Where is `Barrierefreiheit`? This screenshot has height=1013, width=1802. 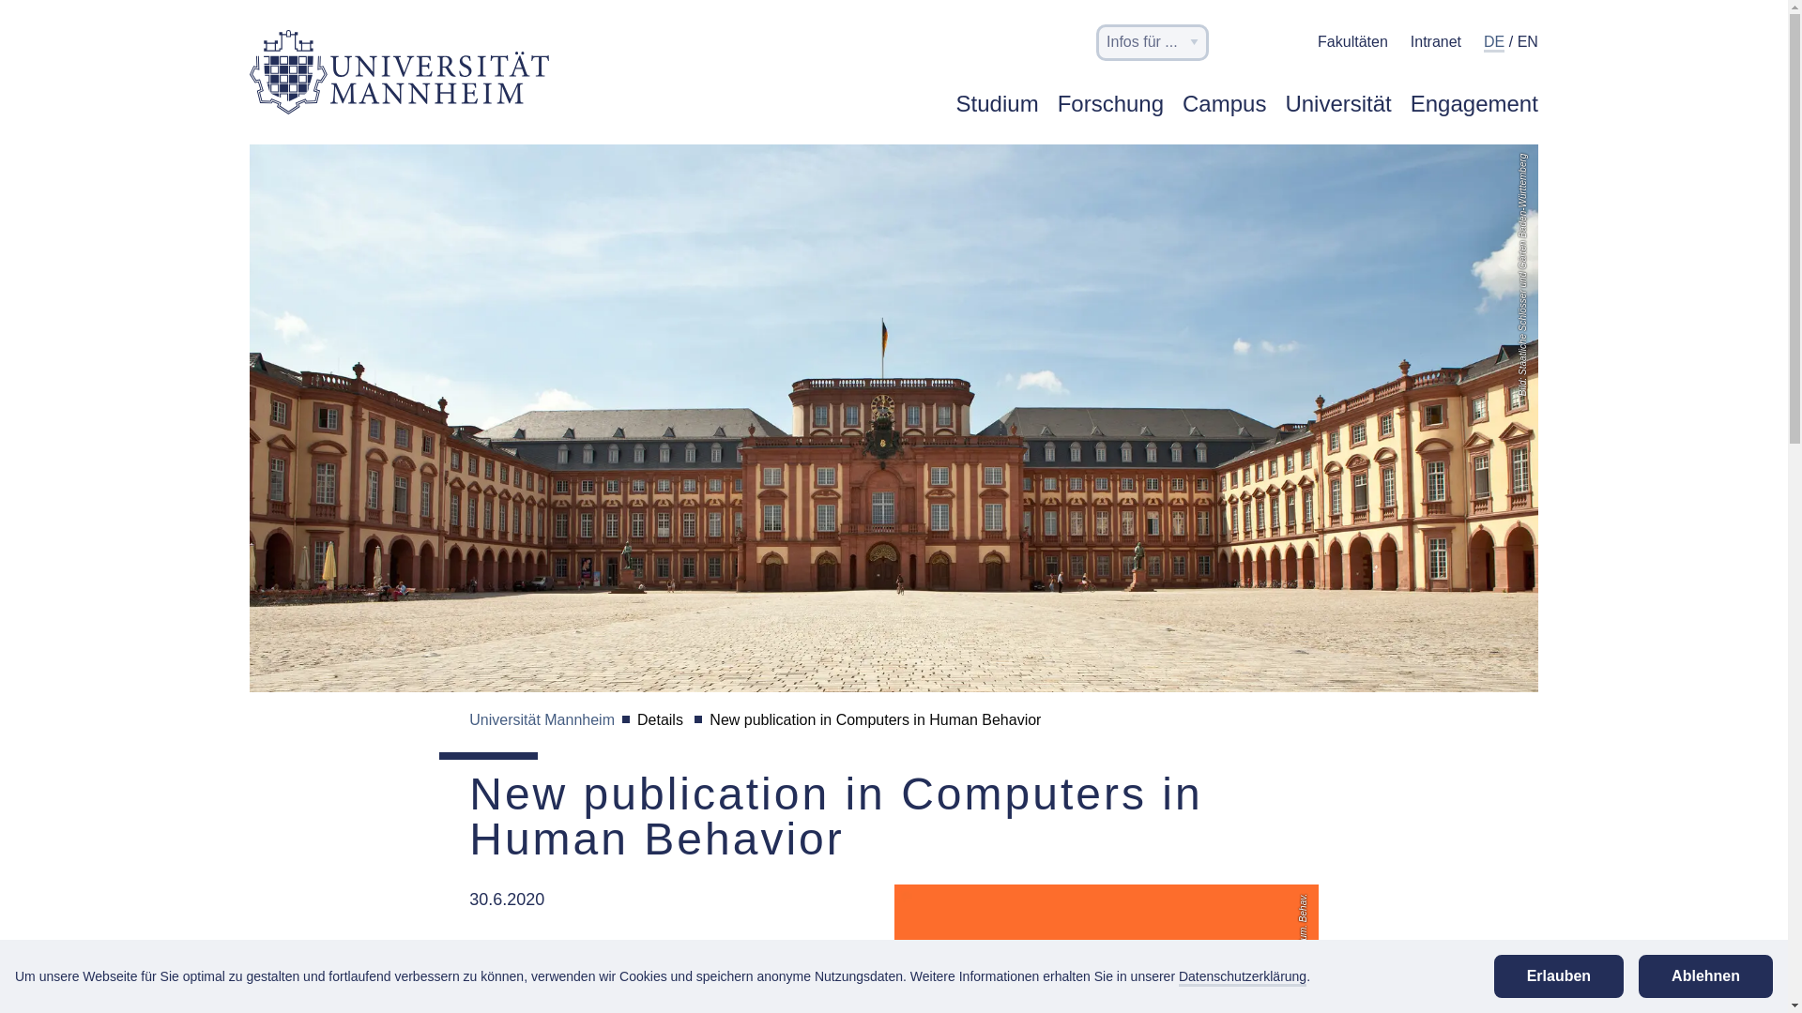
Barrierefreiheit is located at coordinates (1284, 47).